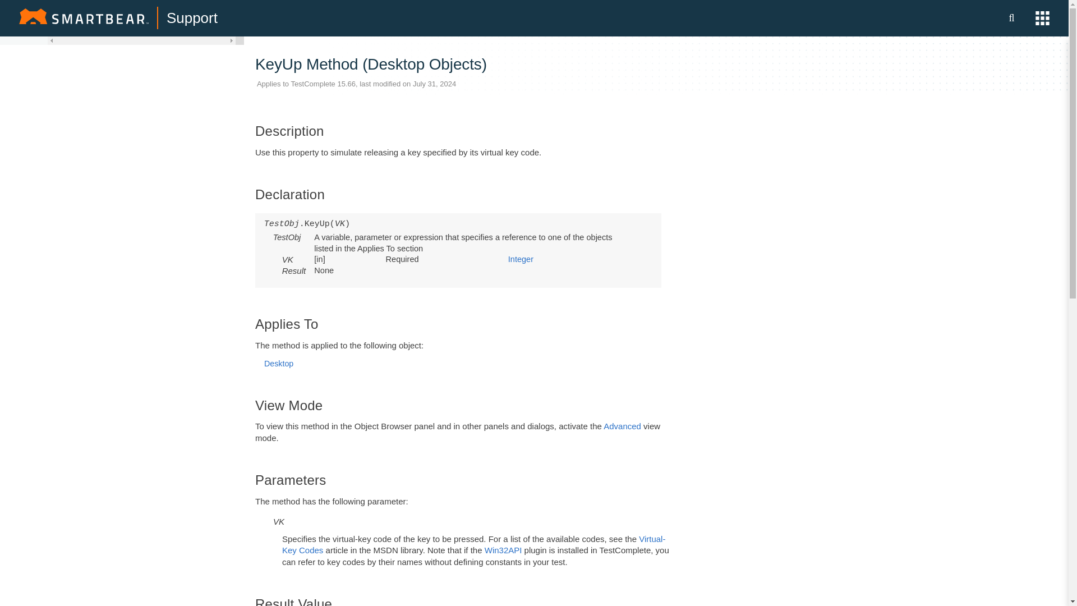 The image size is (1077, 606). What do you see at coordinates (278, 364) in the screenshot?
I see `Desktop` at bounding box center [278, 364].